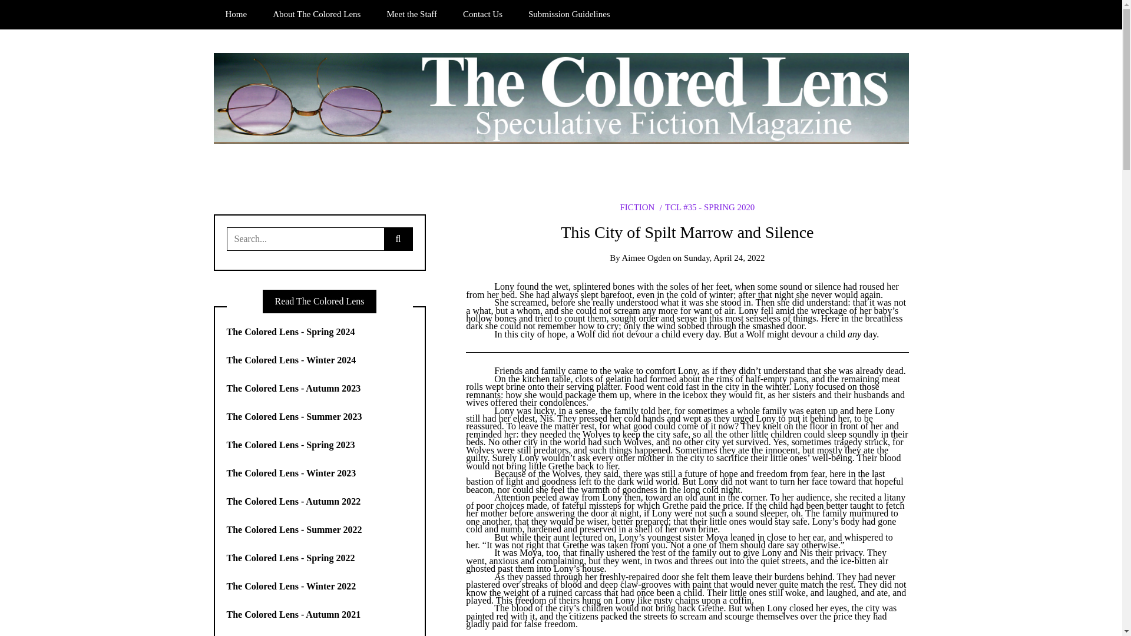 The image size is (1131, 636). What do you see at coordinates (483, 14) in the screenshot?
I see `Contact Us` at bounding box center [483, 14].